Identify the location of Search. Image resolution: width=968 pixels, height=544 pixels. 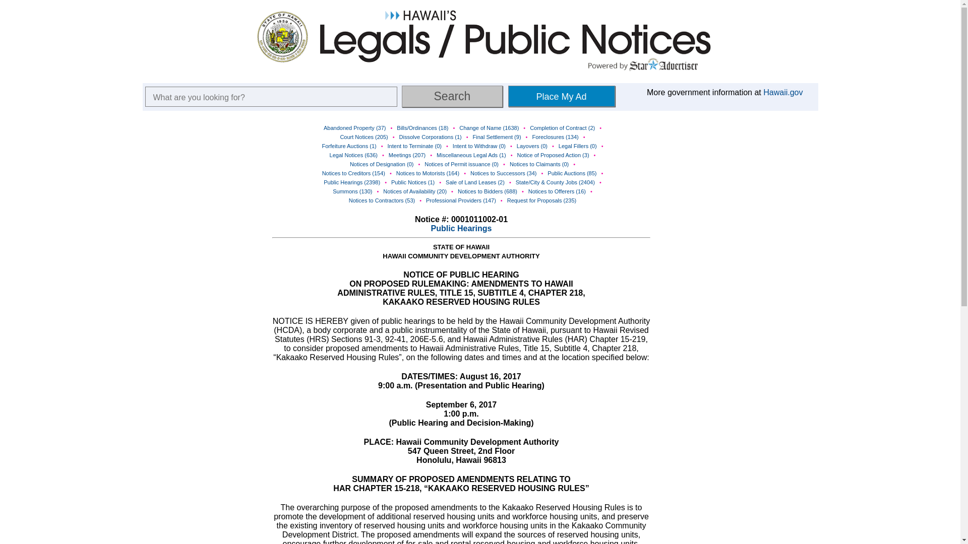
(452, 96).